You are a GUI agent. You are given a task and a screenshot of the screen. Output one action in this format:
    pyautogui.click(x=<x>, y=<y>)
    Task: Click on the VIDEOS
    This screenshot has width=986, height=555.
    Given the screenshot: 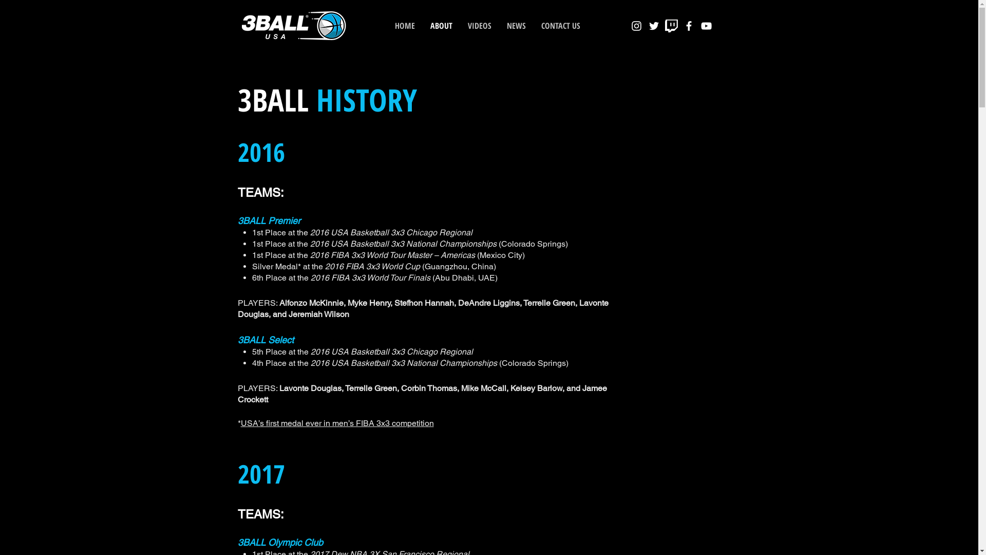 What is the action you would take?
    pyautogui.click(x=480, y=26)
    